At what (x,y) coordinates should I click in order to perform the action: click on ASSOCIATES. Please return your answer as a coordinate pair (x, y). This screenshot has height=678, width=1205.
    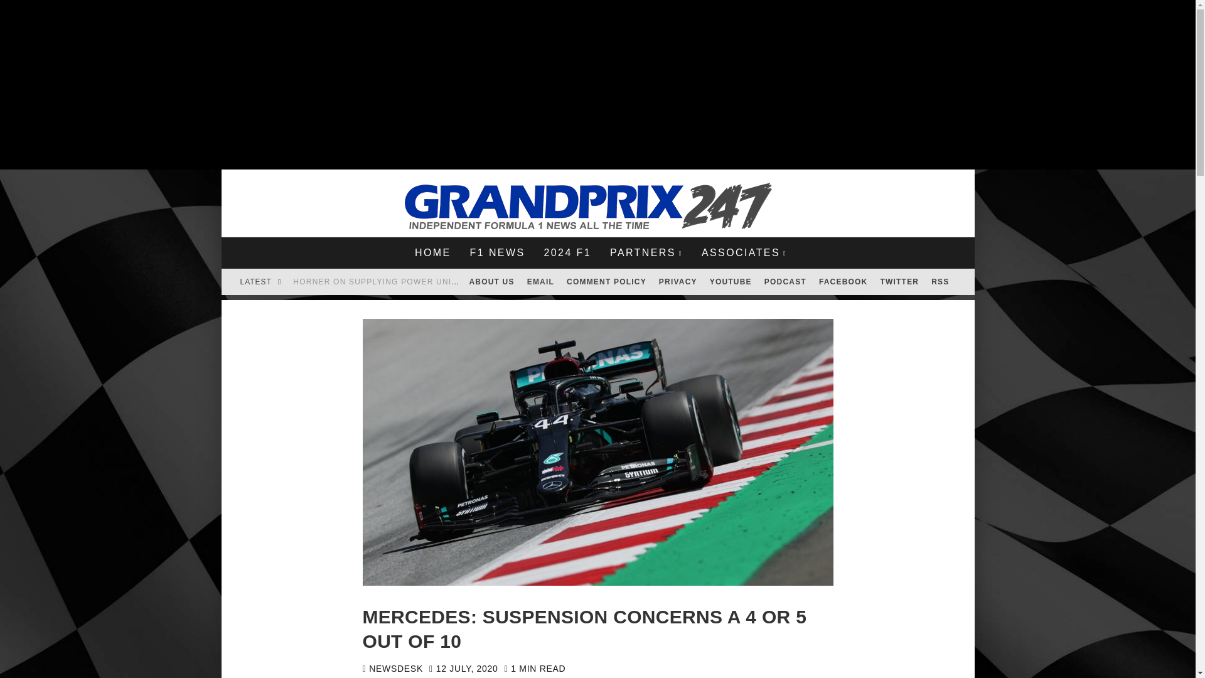
    Looking at the image, I should click on (744, 252).